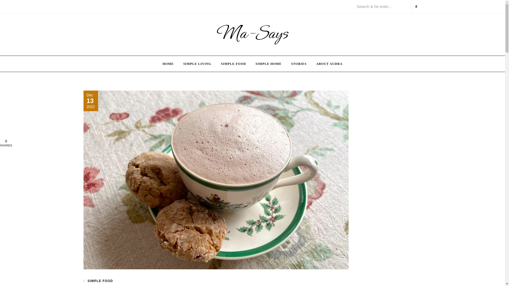  What do you see at coordinates (233, 64) in the screenshot?
I see `SIMPLE FOOD` at bounding box center [233, 64].